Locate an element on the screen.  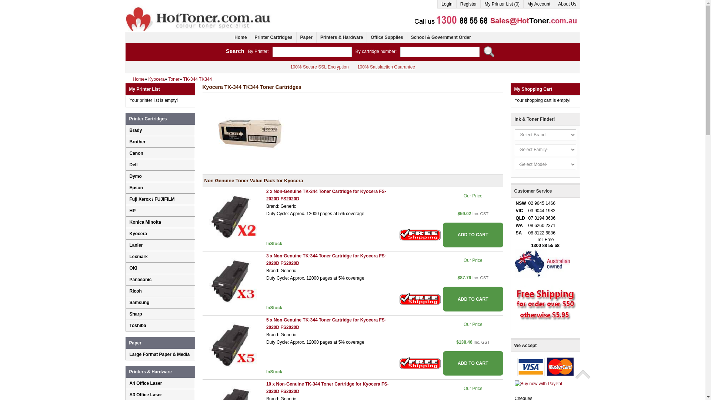
Toner is located at coordinates (174, 79).